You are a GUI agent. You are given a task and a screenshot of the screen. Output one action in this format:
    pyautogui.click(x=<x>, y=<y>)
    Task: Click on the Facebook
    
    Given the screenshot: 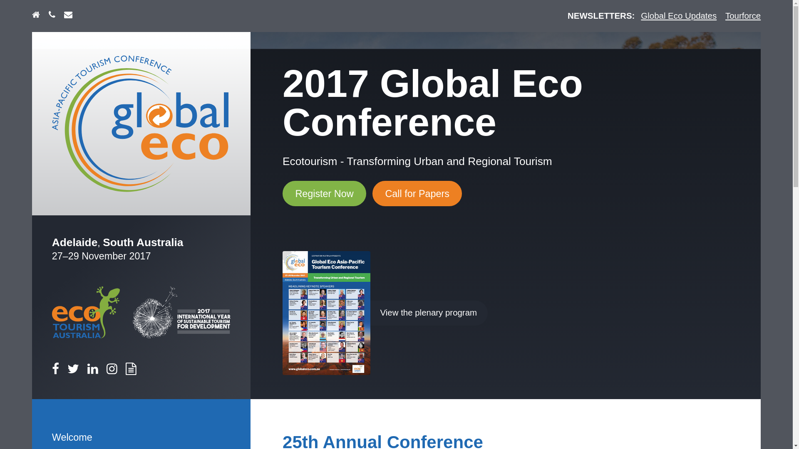 What is the action you would take?
    pyautogui.click(x=56, y=371)
    